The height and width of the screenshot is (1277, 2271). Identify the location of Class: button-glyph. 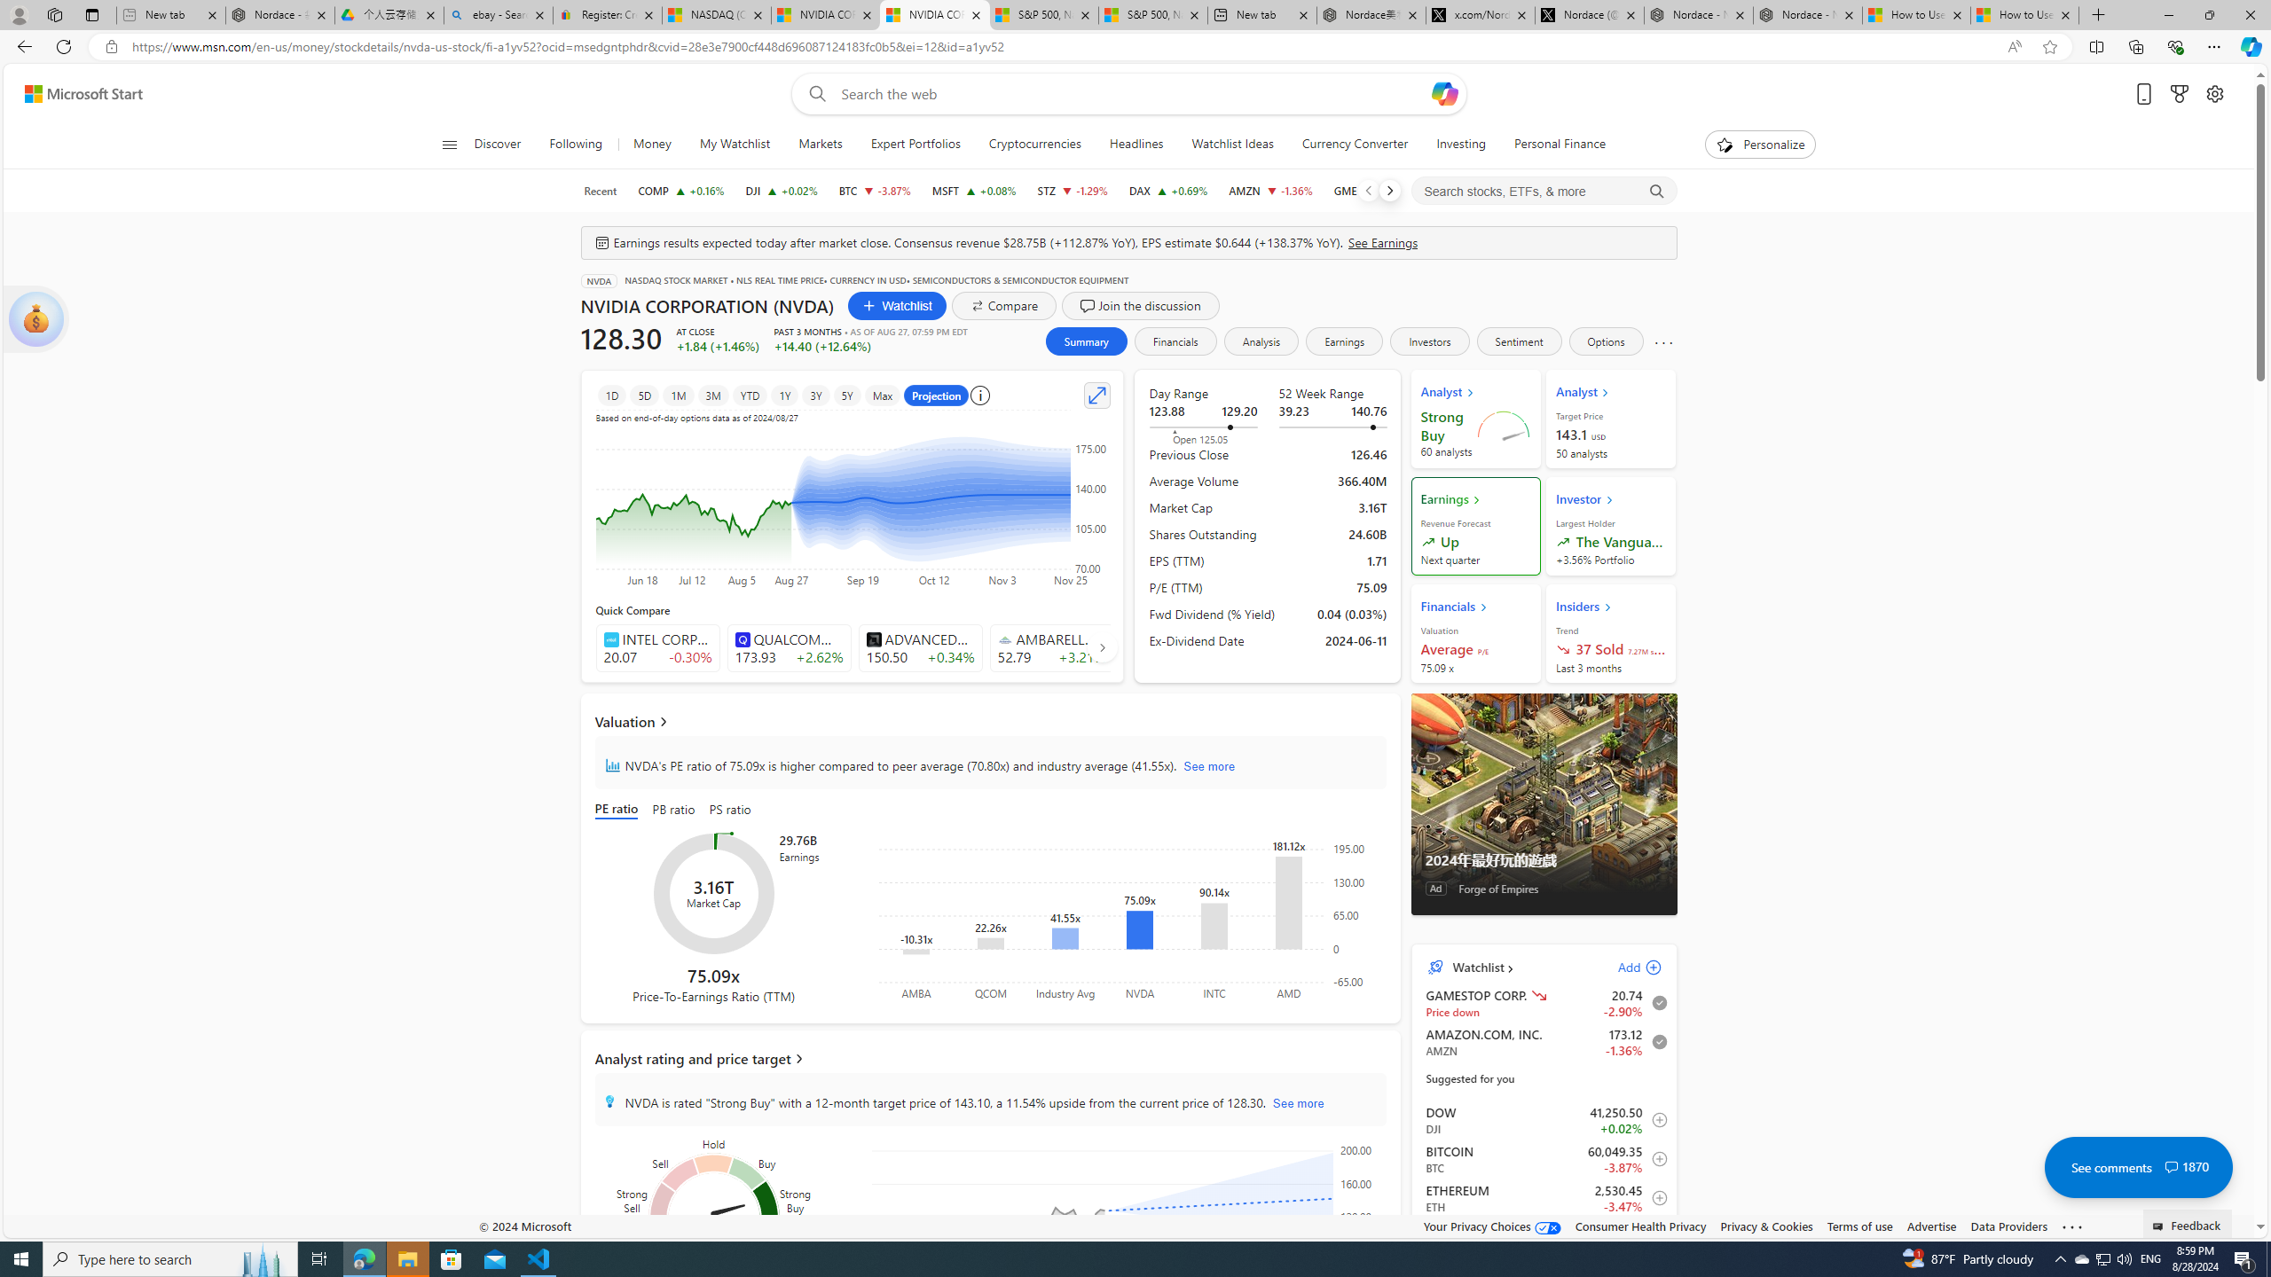
(449, 145).